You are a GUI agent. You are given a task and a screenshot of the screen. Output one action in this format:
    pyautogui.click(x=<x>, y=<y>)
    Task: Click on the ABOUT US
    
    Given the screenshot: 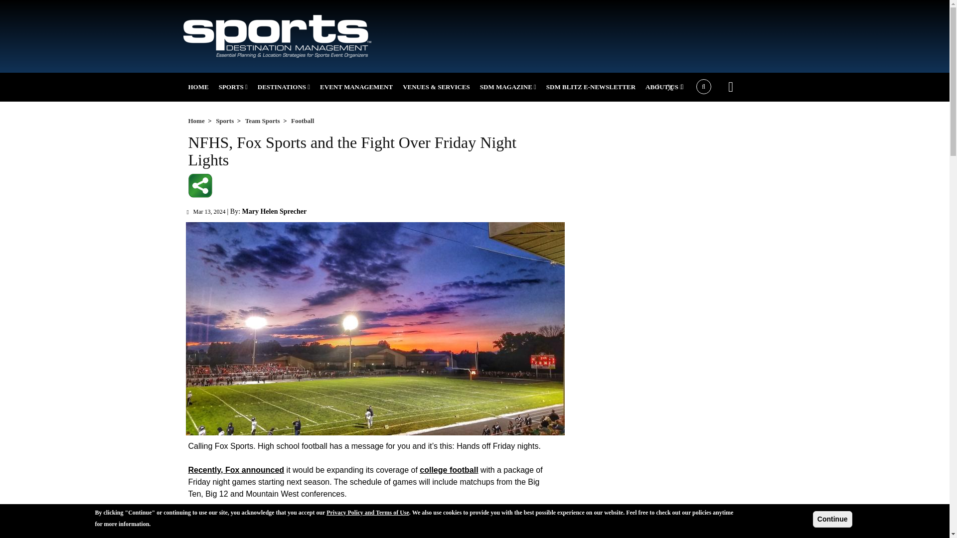 What is the action you would take?
    pyautogui.click(x=663, y=87)
    